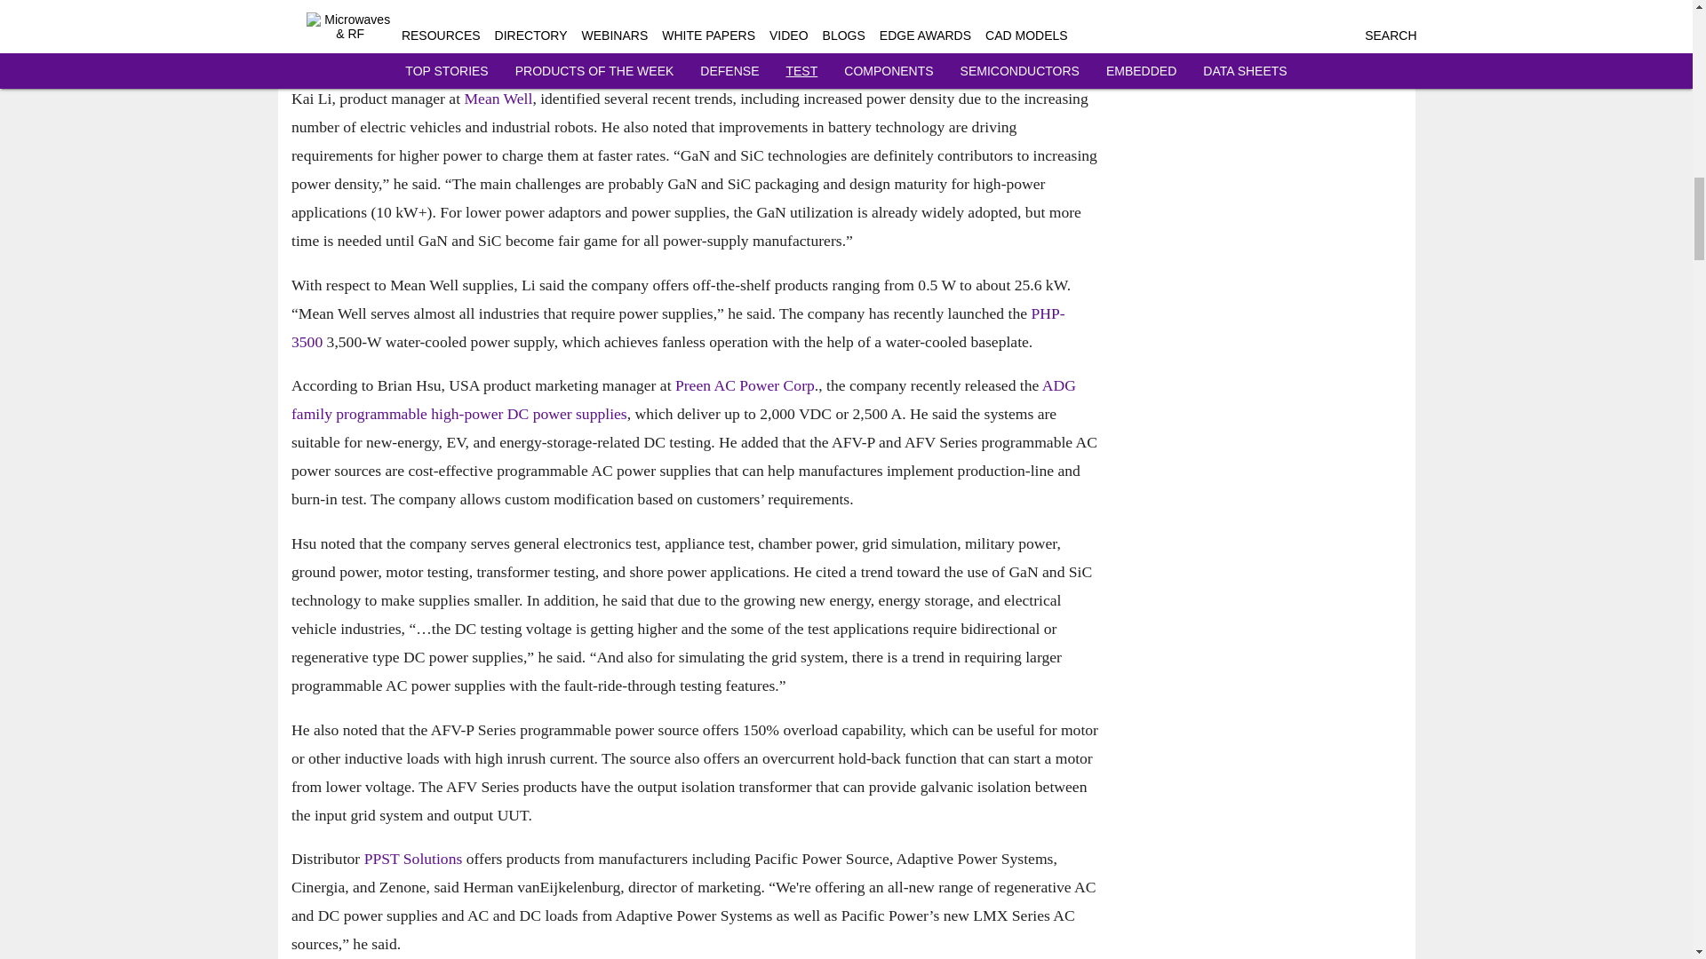  What do you see at coordinates (678, 328) in the screenshot?
I see `PHP-3500` at bounding box center [678, 328].